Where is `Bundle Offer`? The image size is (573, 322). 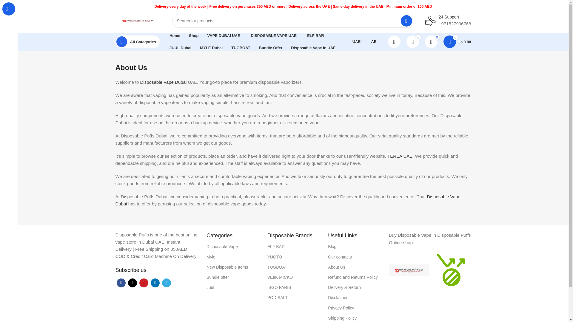 Bundle Offer is located at coordinates (271, 48).